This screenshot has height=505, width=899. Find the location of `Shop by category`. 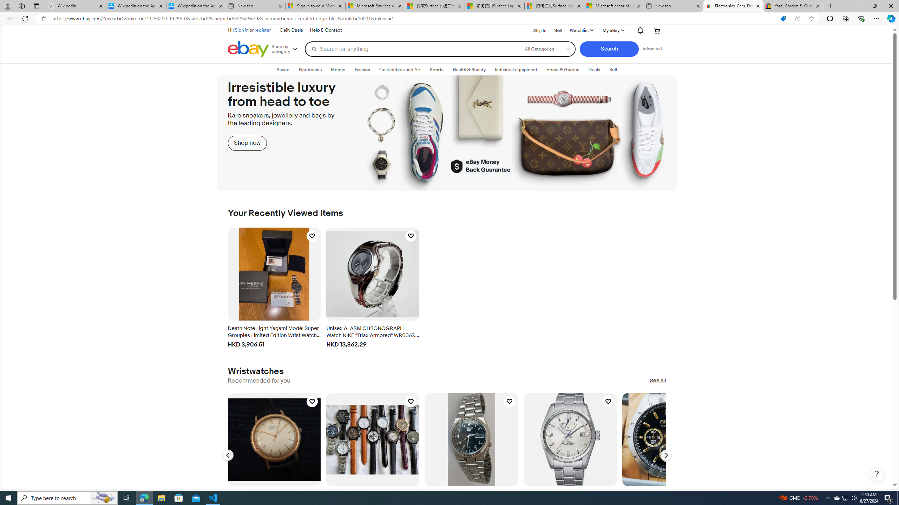

Shop by category is located at coordinates (287, 49).